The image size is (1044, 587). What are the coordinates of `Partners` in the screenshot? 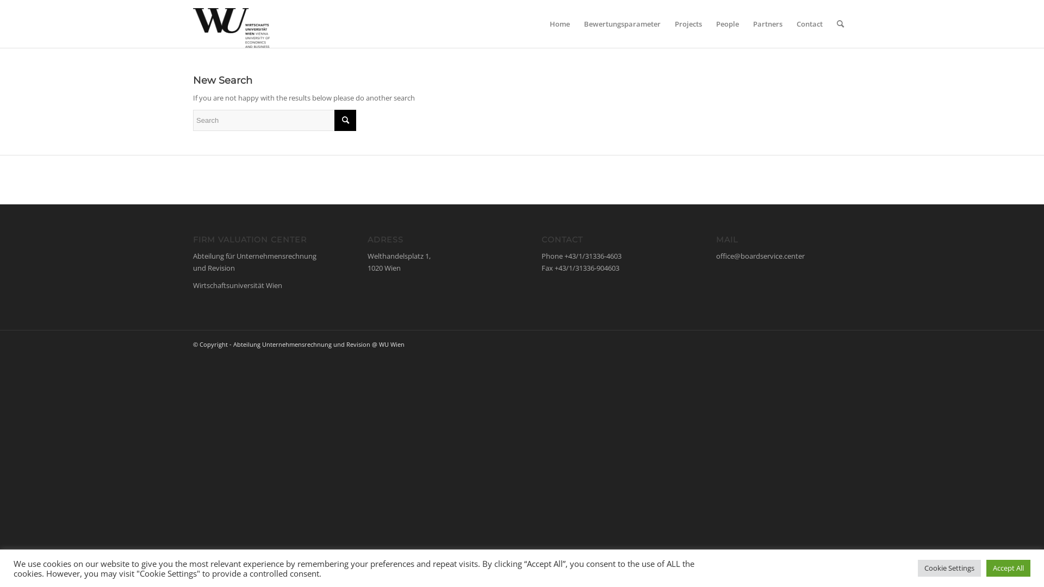 It's located at (768, 24).